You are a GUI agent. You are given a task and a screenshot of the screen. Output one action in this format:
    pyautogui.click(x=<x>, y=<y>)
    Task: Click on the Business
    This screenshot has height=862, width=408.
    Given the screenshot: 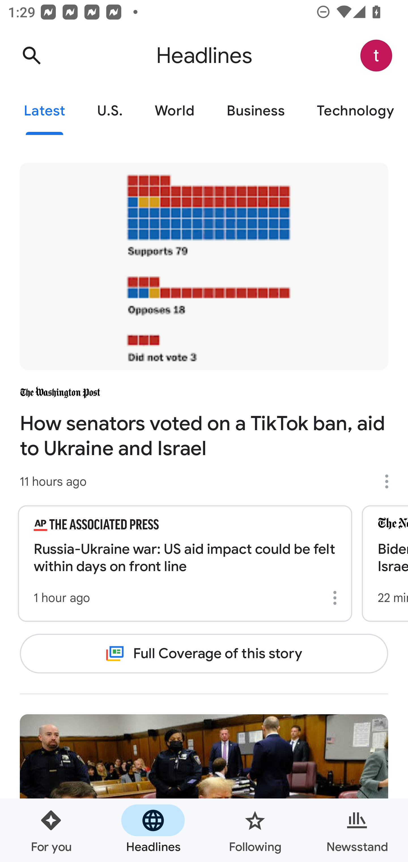 What is the action you would take?
    pyautogui.click(x=256, y=111)
    